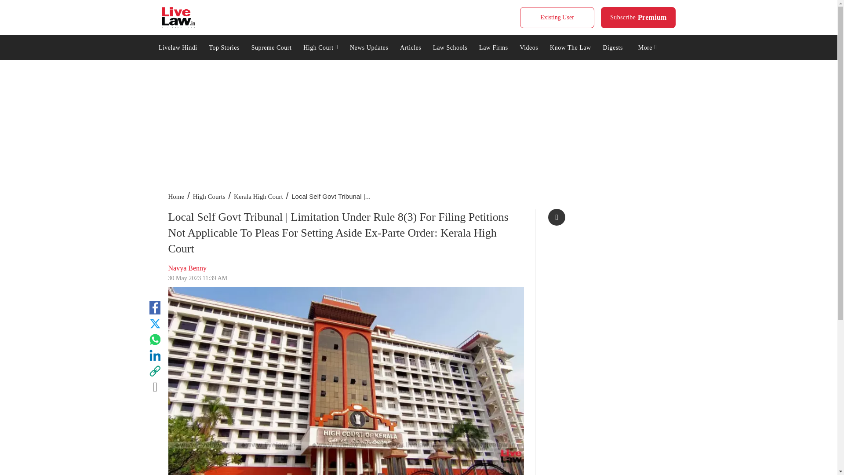  Describe the element at coordinates (557, 18) in the screenshot. I see `Supreme Court` at that location.